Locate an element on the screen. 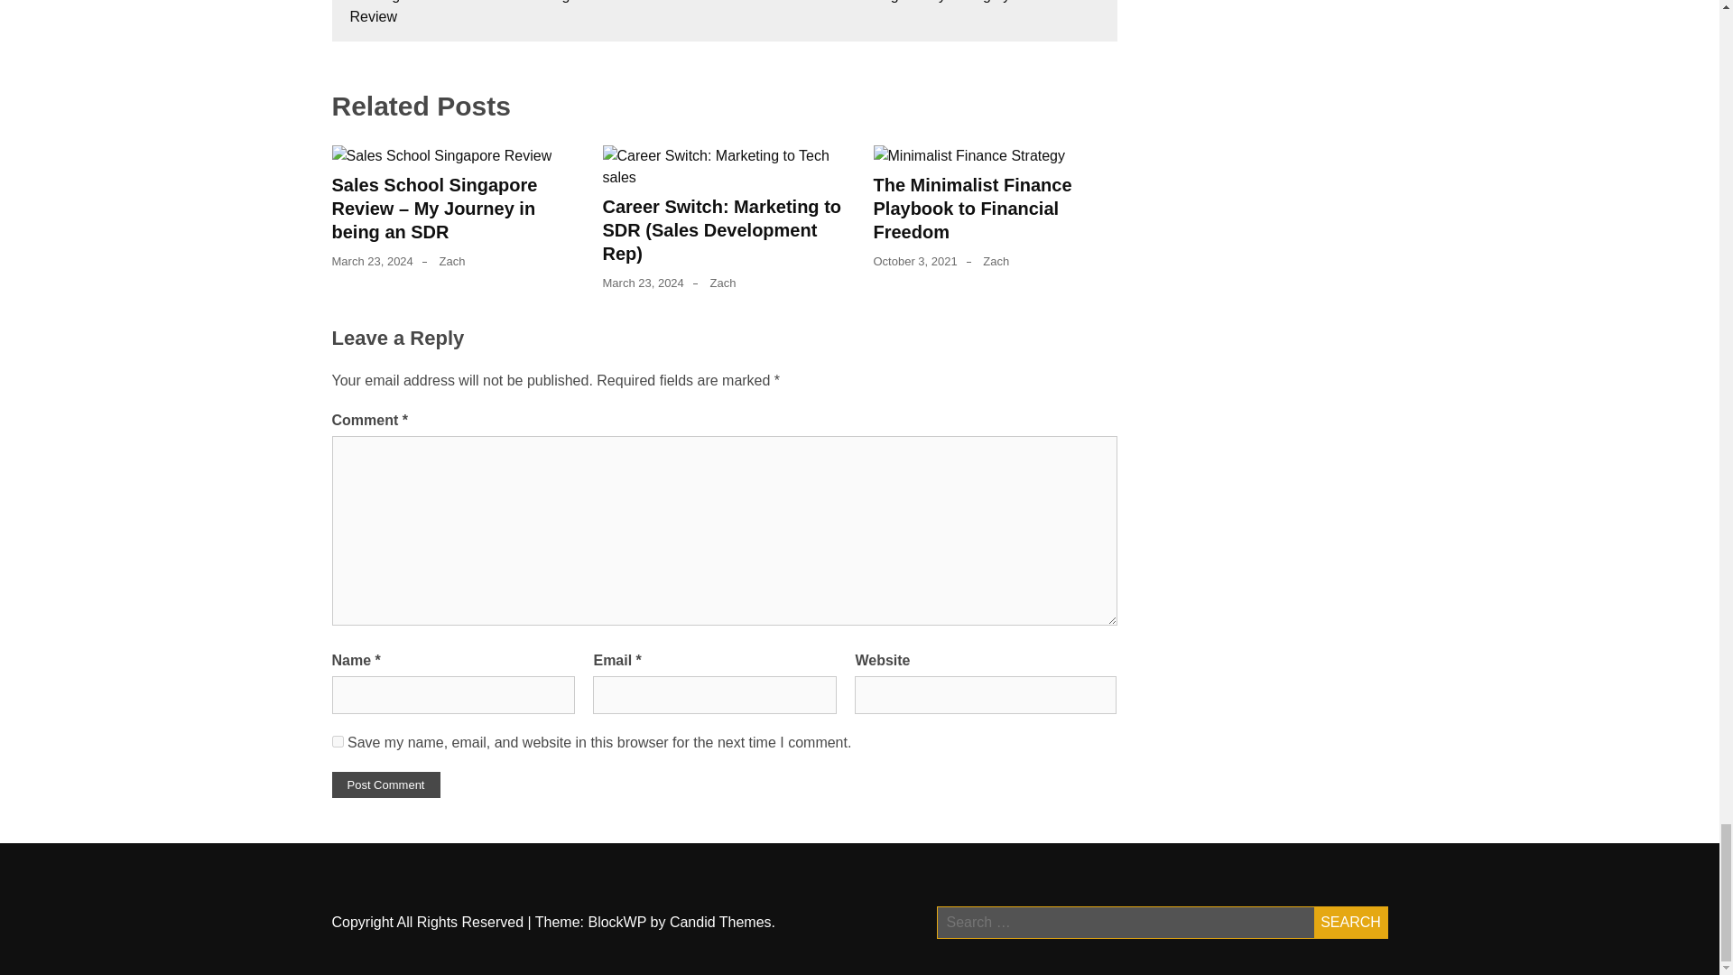 The image size is (1733, 975). Post Comment is located at coordinates (386, 785).